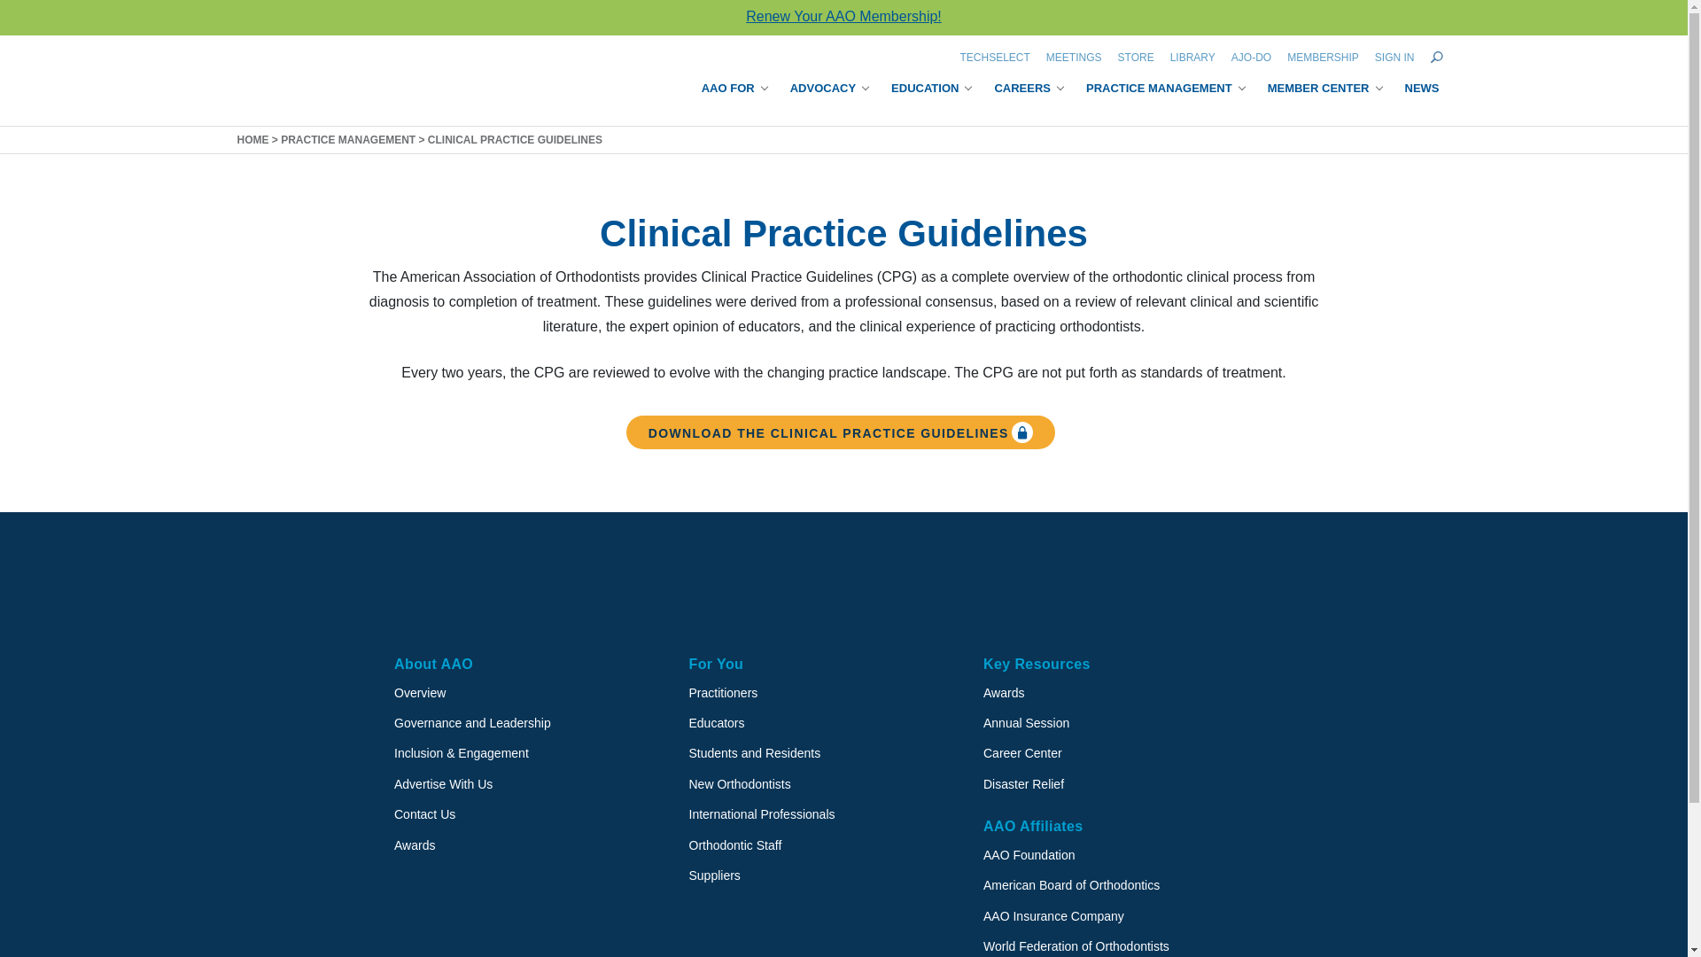 The image size is (1701, 957). Describe the element at coordinates (1192, 58) in the screenshot. I see `LIBRARY` at that location.